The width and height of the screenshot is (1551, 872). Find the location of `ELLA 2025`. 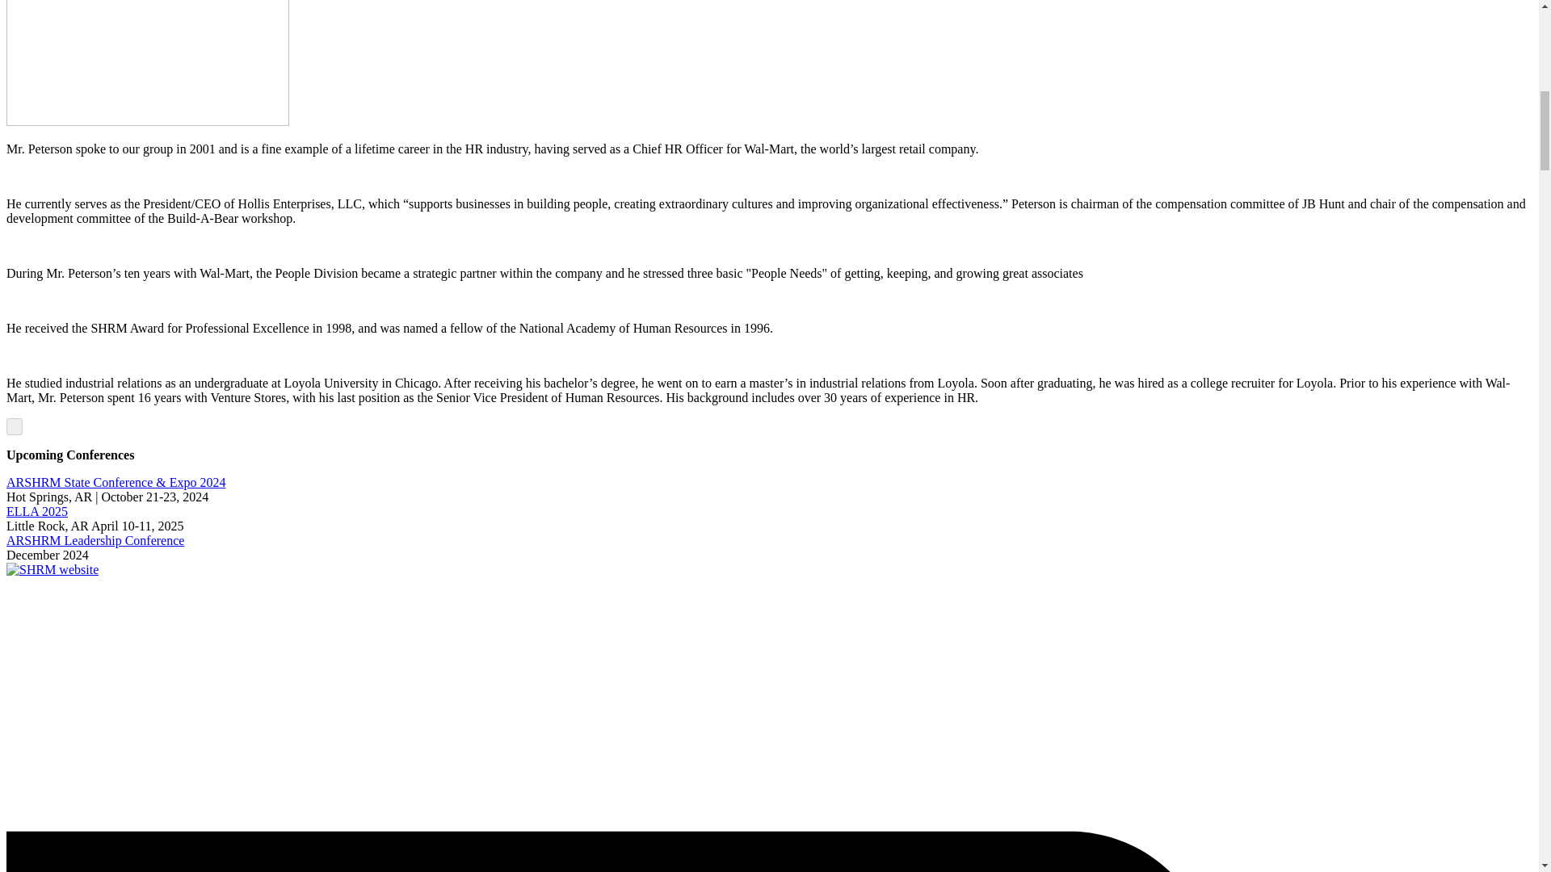

ELLA 2025 is located at coordinates (37, 511).